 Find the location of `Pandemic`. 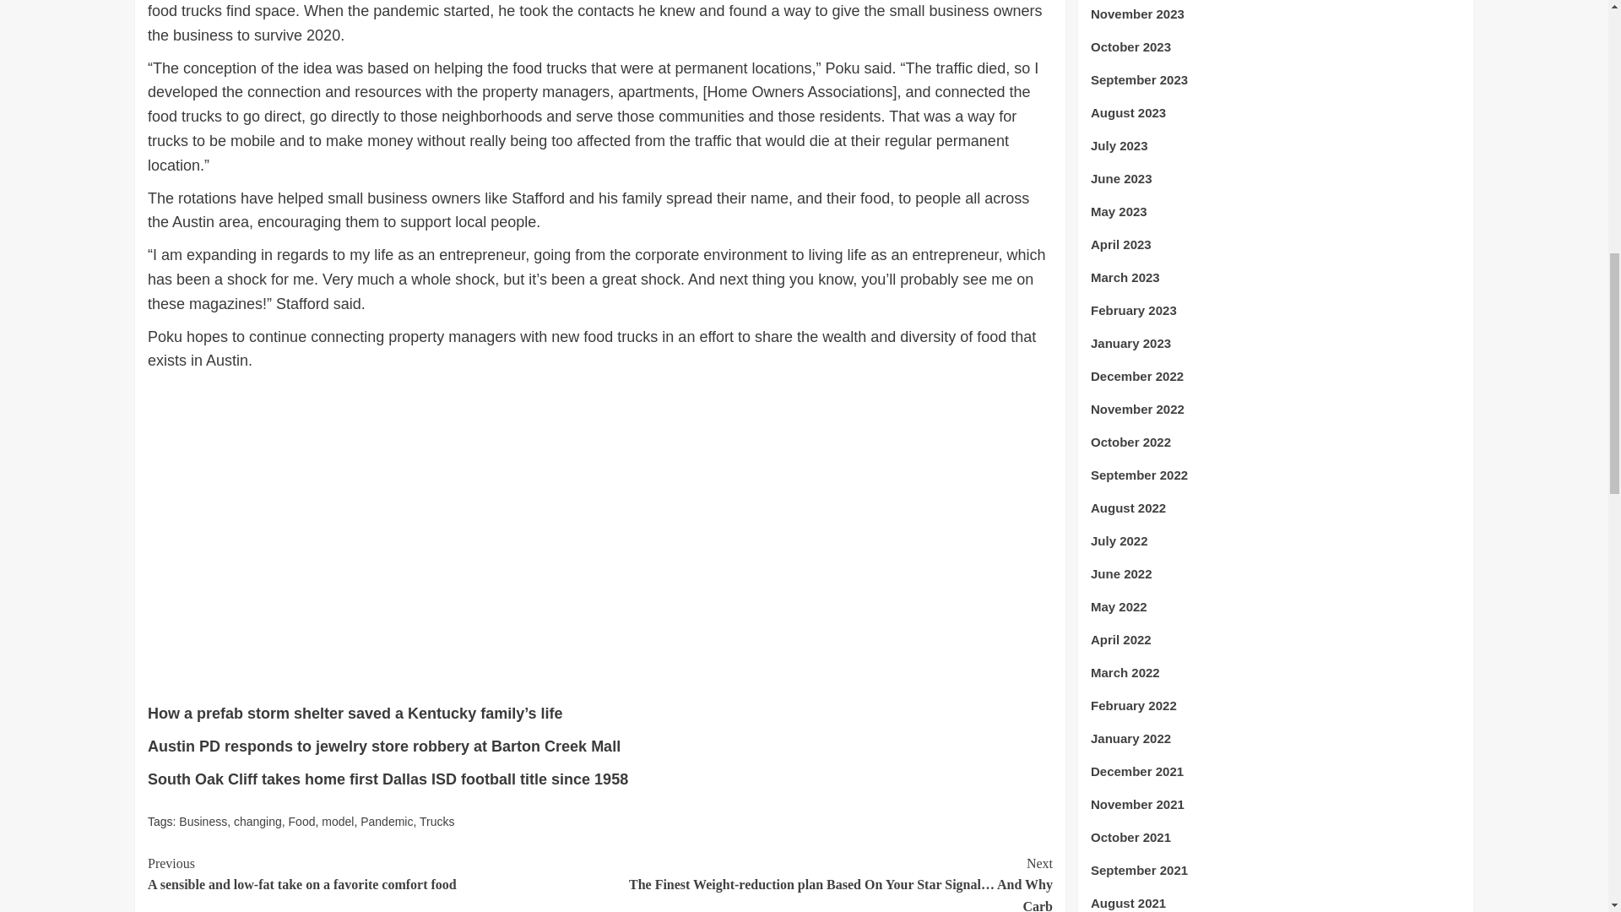

Pandemic is located at coordinates (387, 821).